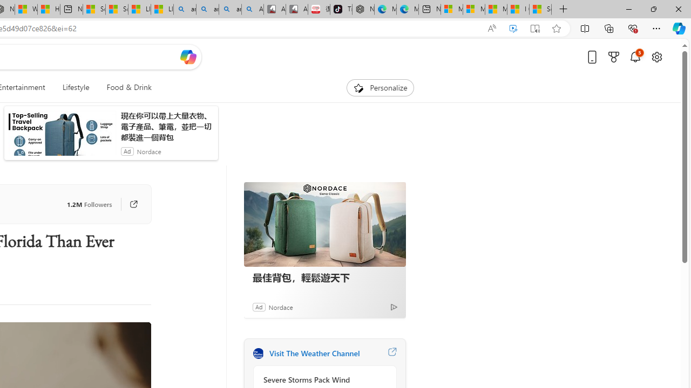  Describe the element at coordinates (188, 57) in the screenshot. I see `Open Copilot` at that location.